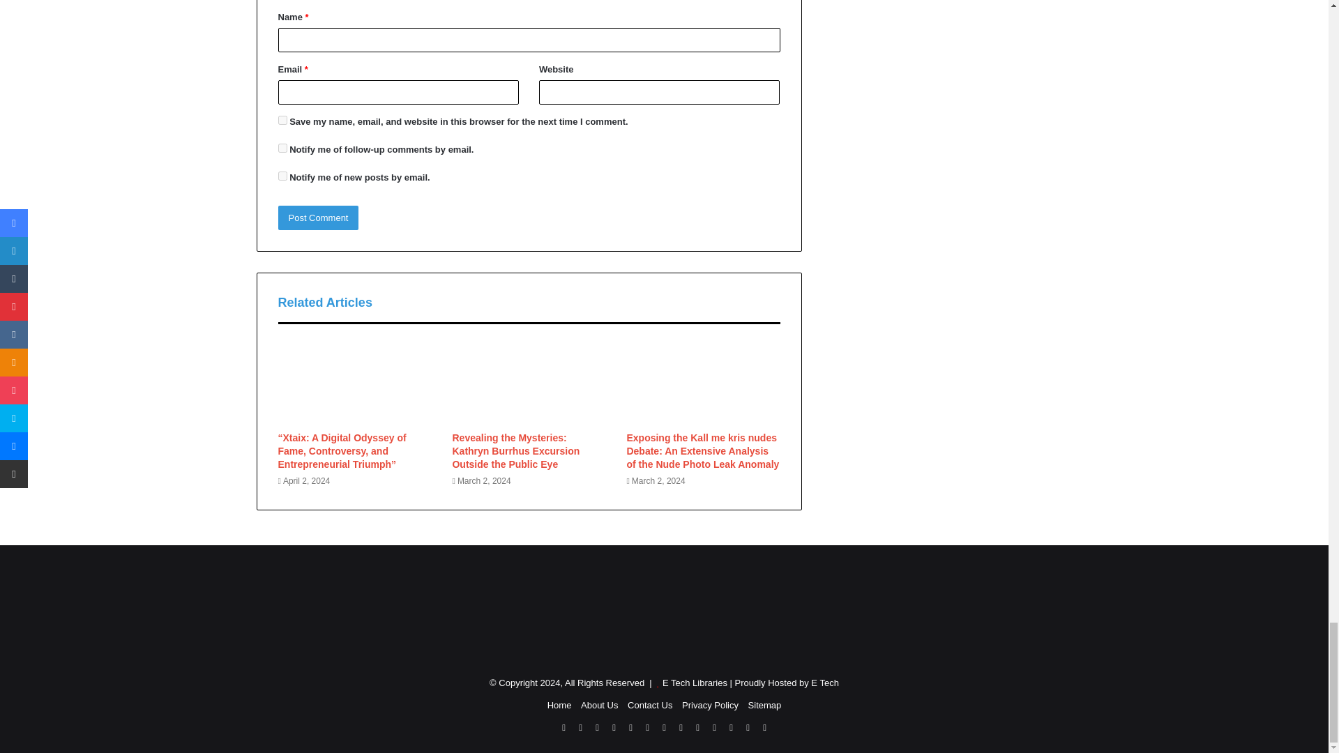 Image resolution: width=1339 pixels, height=753 pixels. I want to click on Post Comment, so click(318, 218).